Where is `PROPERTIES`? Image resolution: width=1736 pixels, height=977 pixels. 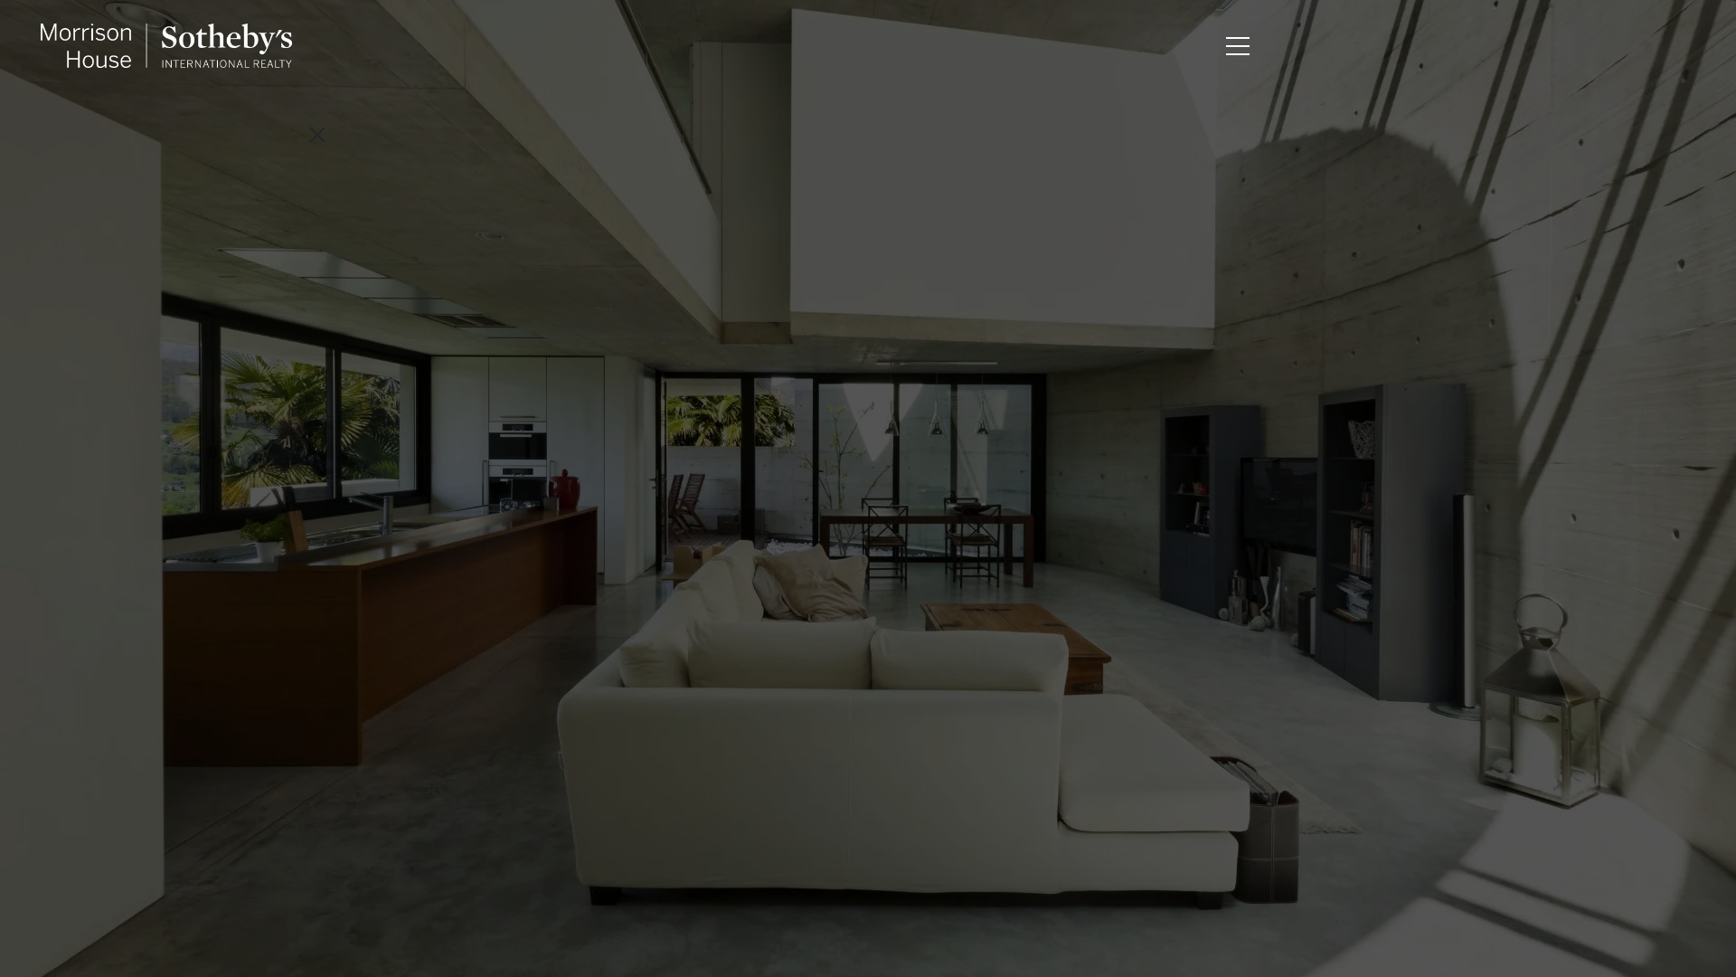 PROPERTIES is located at coordinates (792, 51).